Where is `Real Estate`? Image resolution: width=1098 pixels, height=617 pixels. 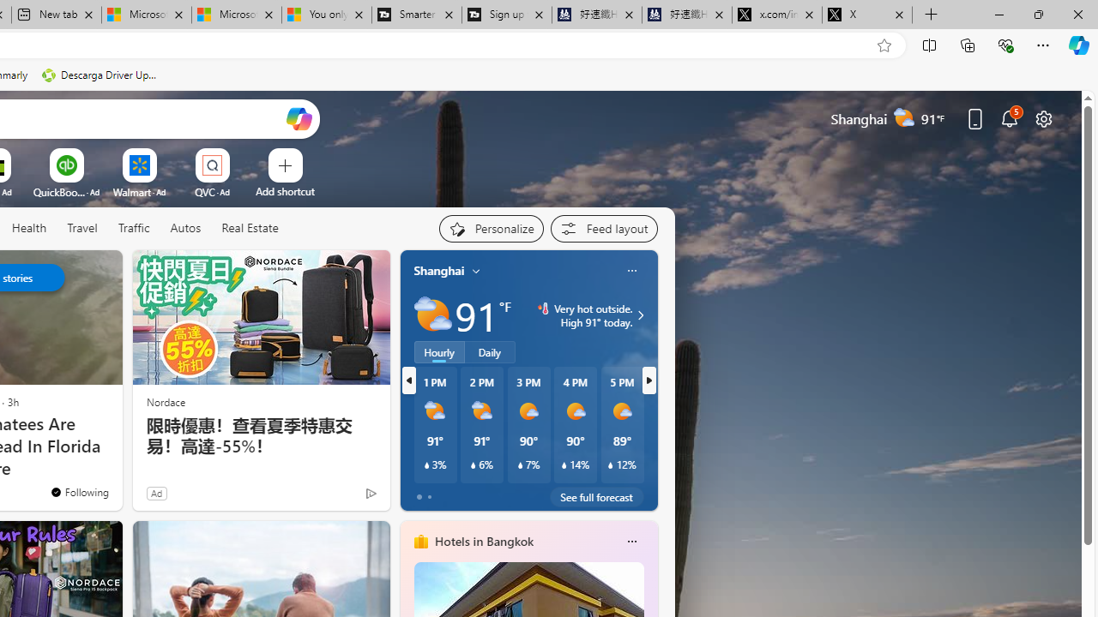
Real Estate is located at coordinates (250, 228).